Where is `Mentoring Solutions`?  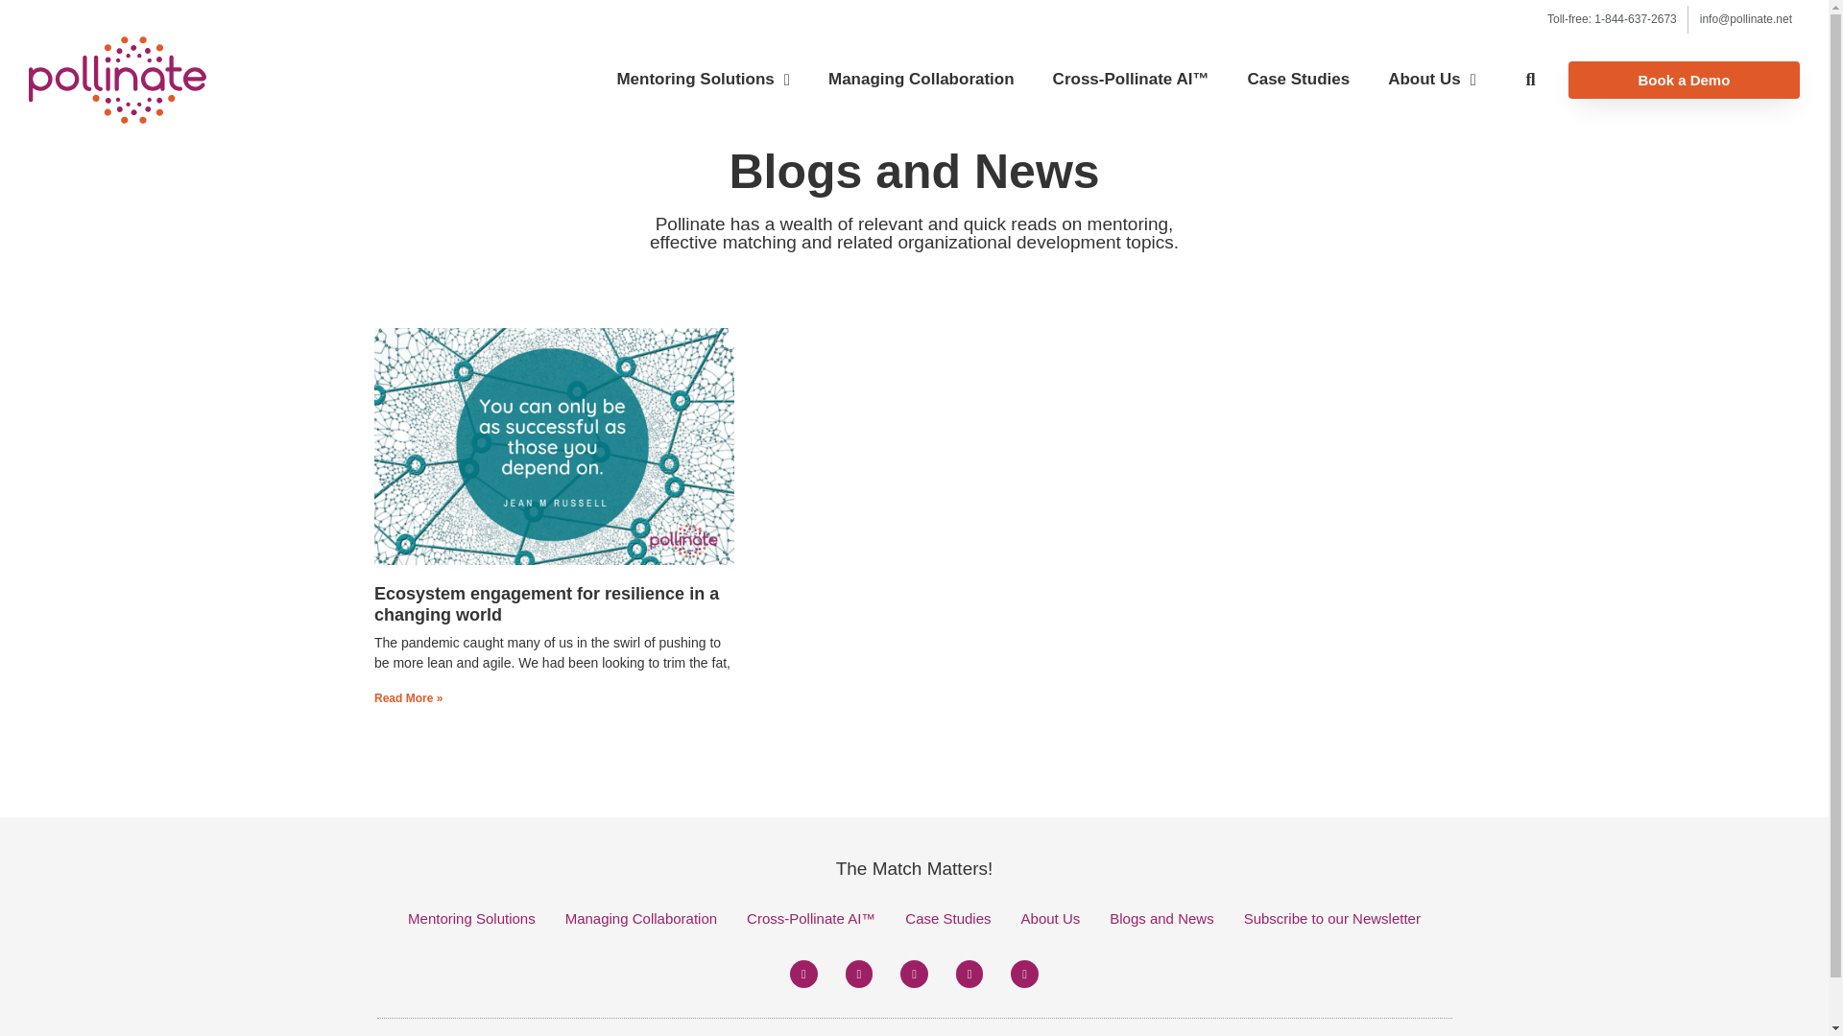 Mentoring Solutions is located at coordinates (703, 79).